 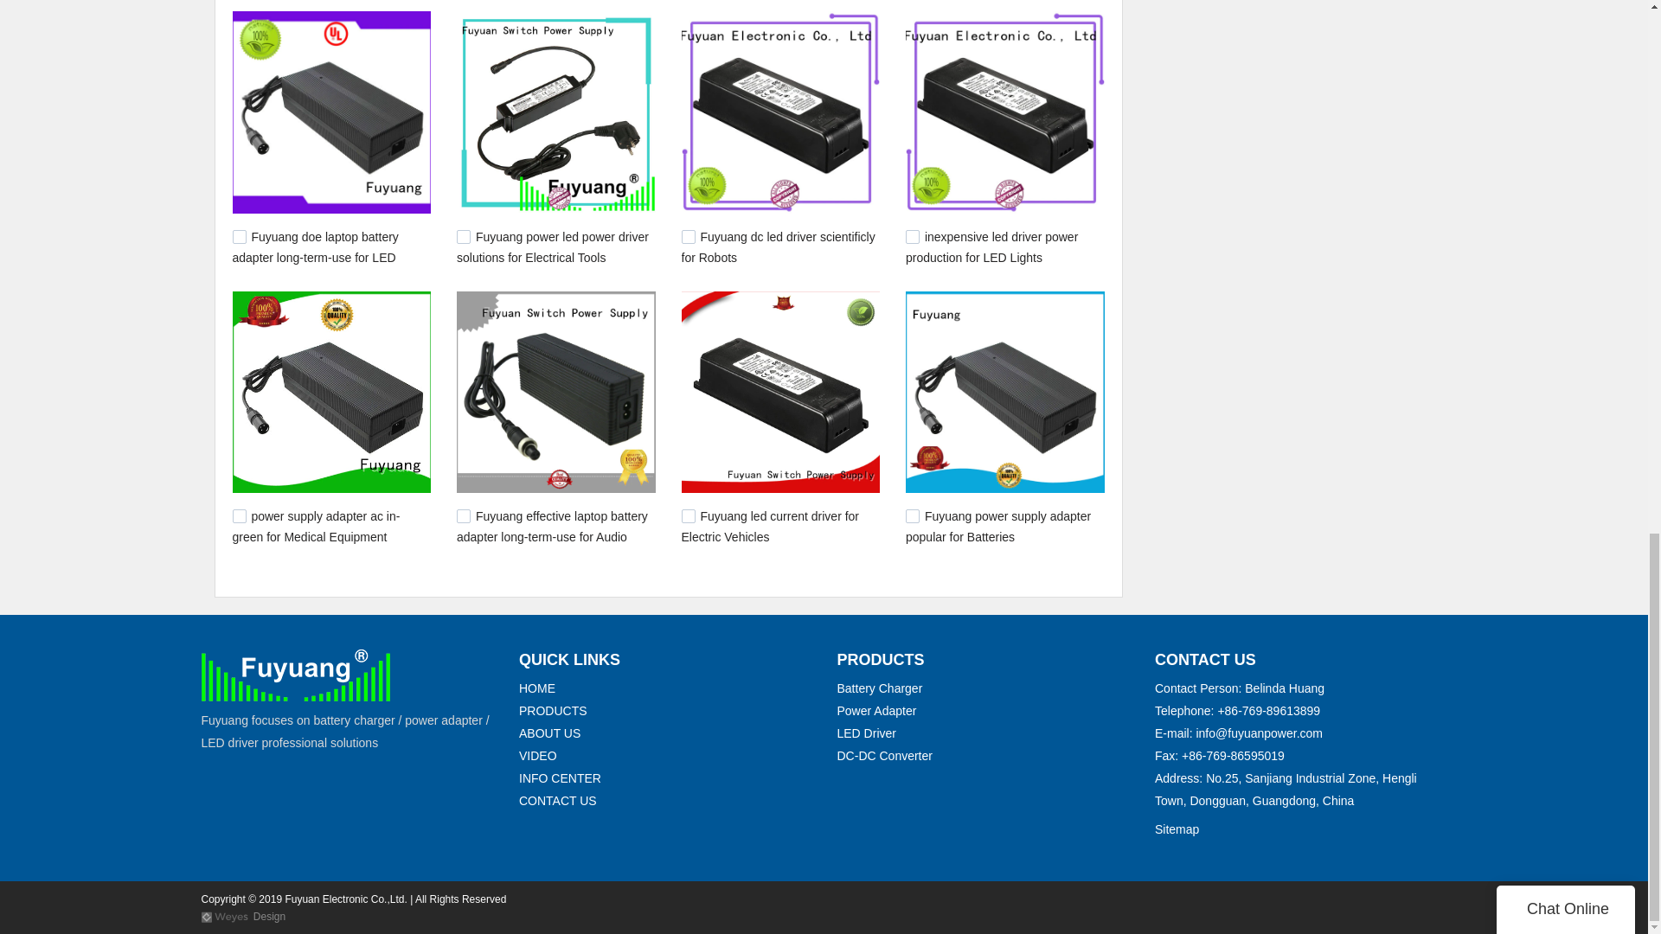 I want to click on 1985, so click(x=464, y=236).